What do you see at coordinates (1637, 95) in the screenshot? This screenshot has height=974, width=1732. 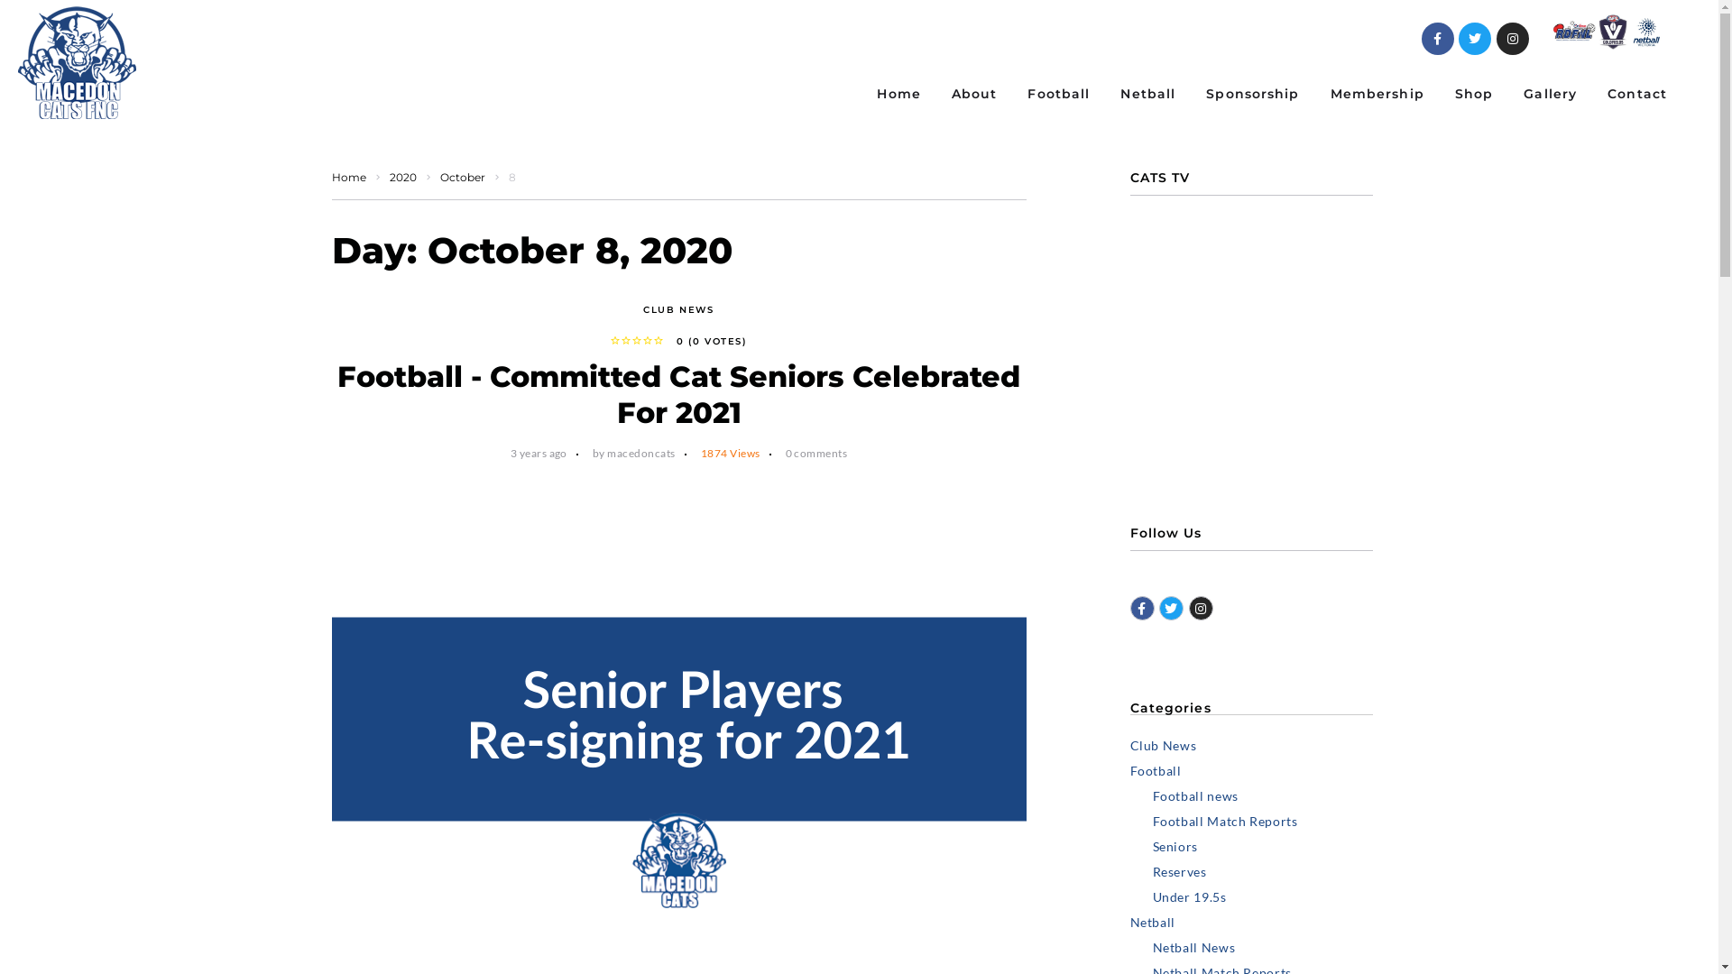 I see `Contact` at bounding box center [1637, 95].